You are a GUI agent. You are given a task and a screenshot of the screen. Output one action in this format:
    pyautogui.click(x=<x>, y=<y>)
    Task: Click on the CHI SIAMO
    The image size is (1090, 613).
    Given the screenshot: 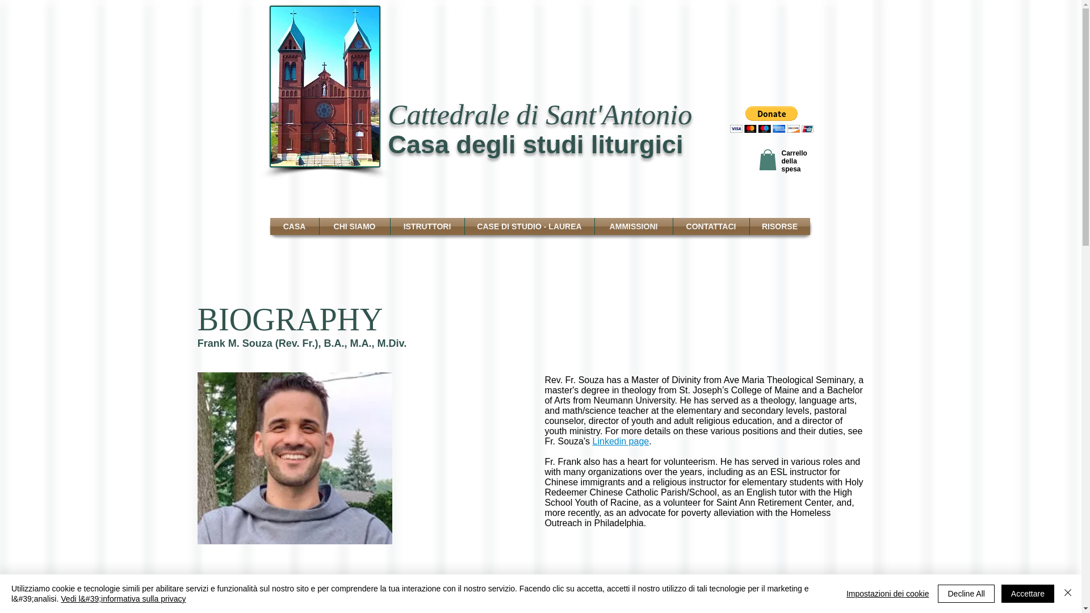 What is the action you would take?
    pyautogui.click(x=354, y=226)
    